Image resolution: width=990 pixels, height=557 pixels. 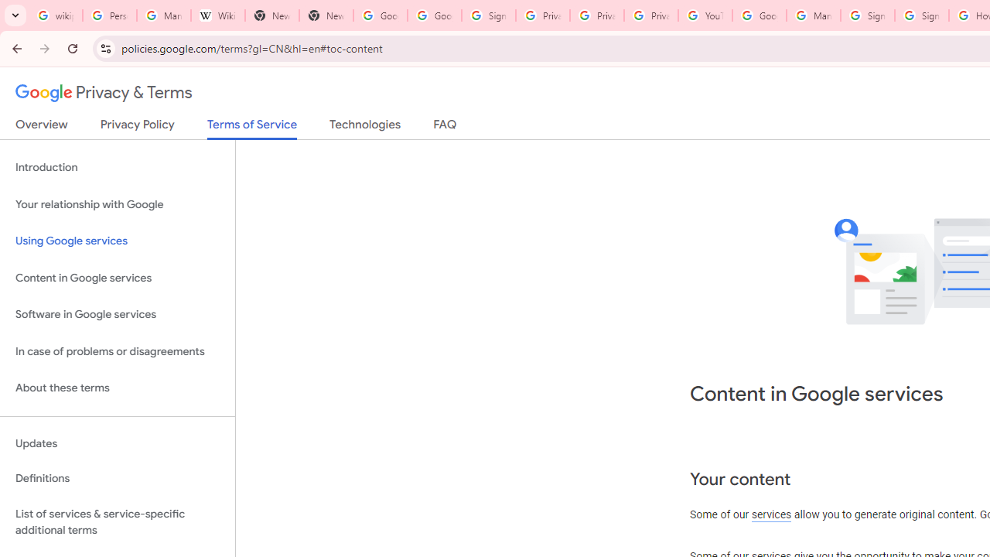 What do you see at coordinates (922, 15) in the screenshot?
I see `Sign in - Google Accounts` at bounding box center [922, 15].